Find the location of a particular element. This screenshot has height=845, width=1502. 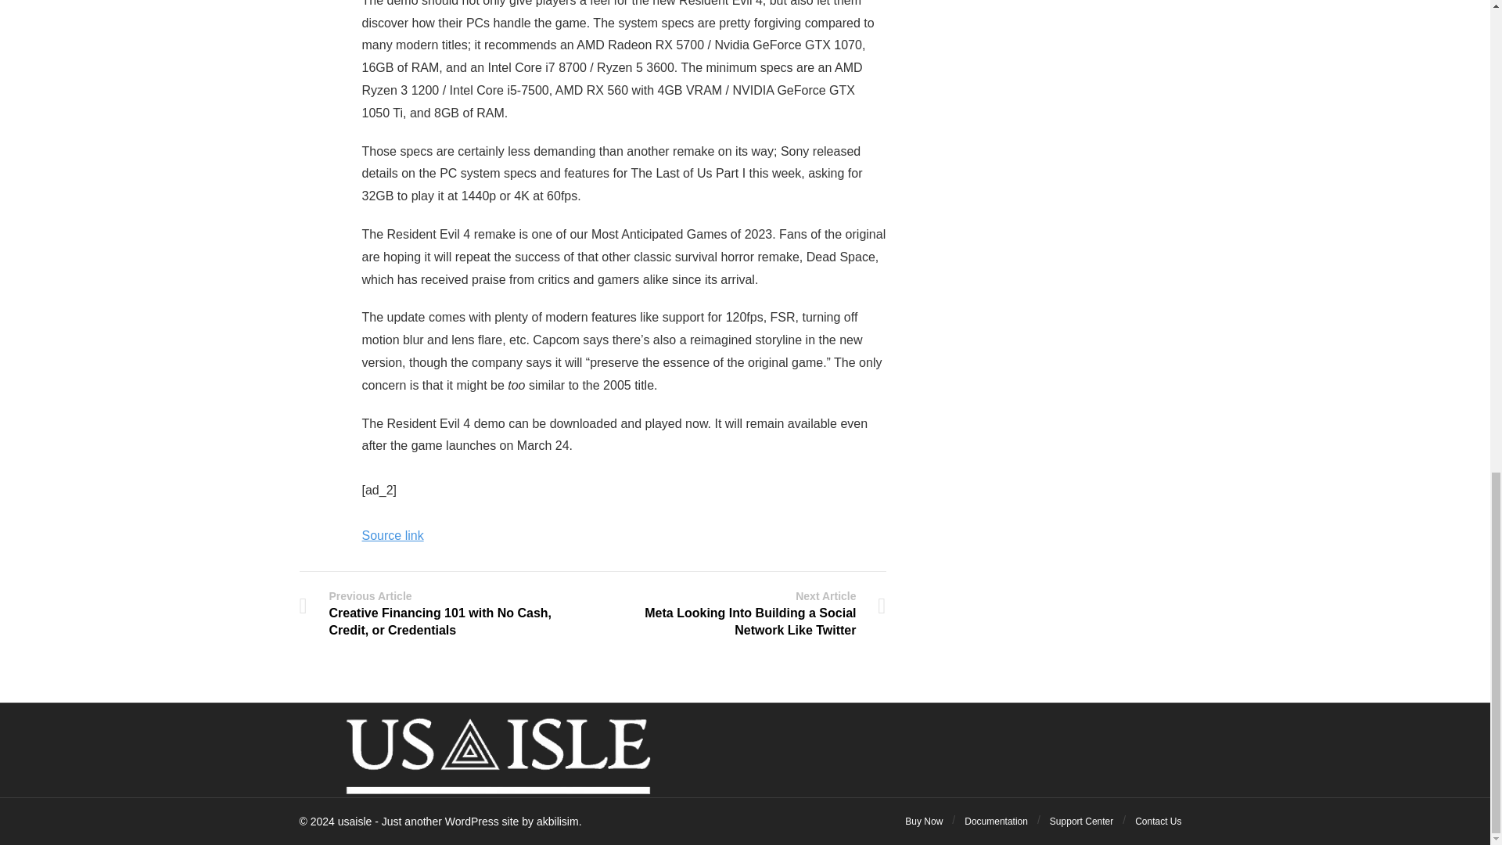

Just another WordPress site is located at coordinates (355, 822).